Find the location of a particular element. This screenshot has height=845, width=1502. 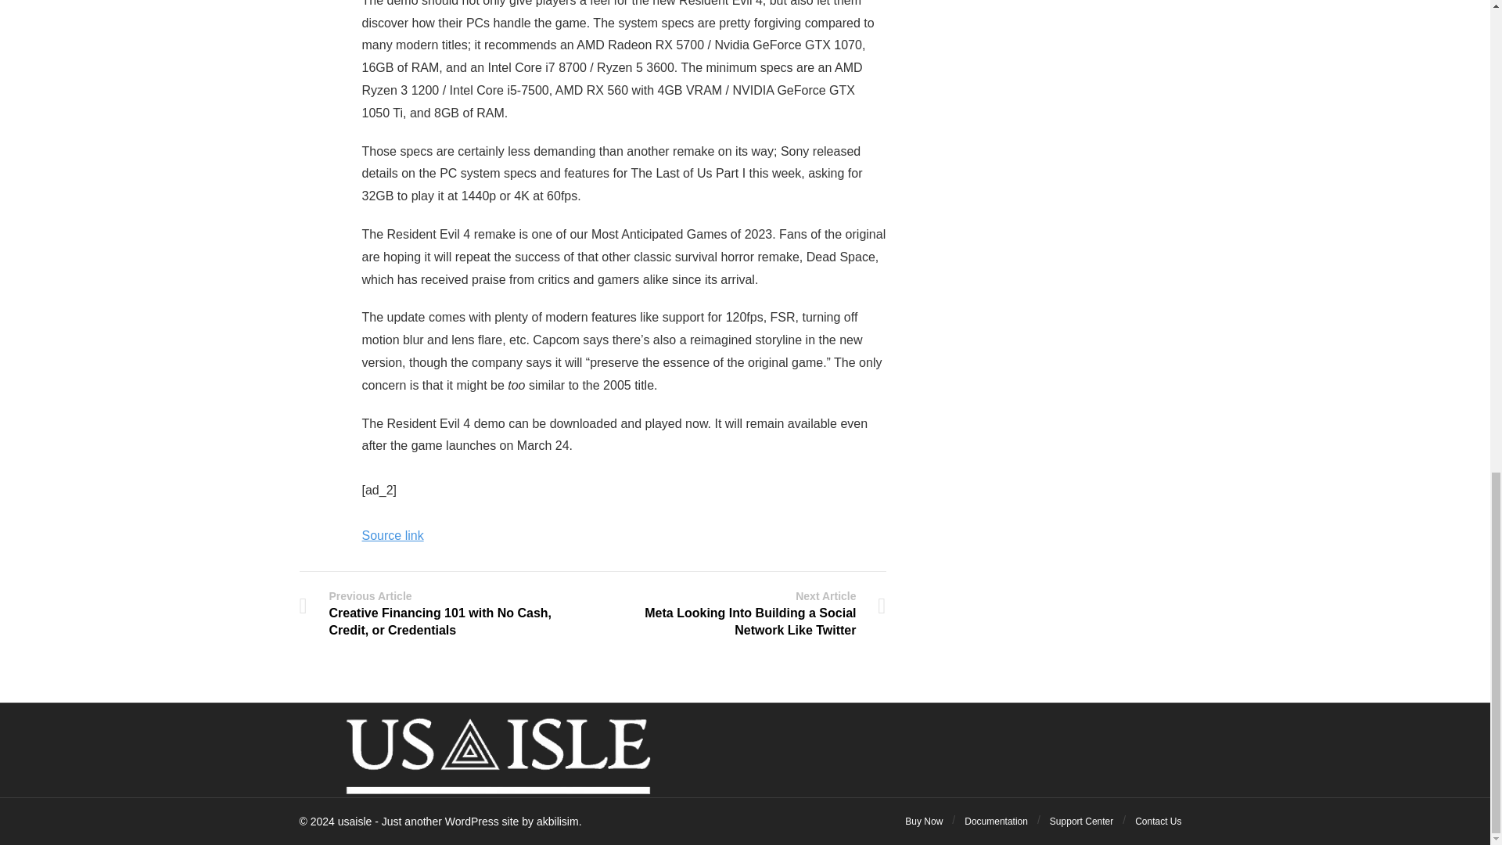

Just another WordPress site is located at coordinates (355, 822).